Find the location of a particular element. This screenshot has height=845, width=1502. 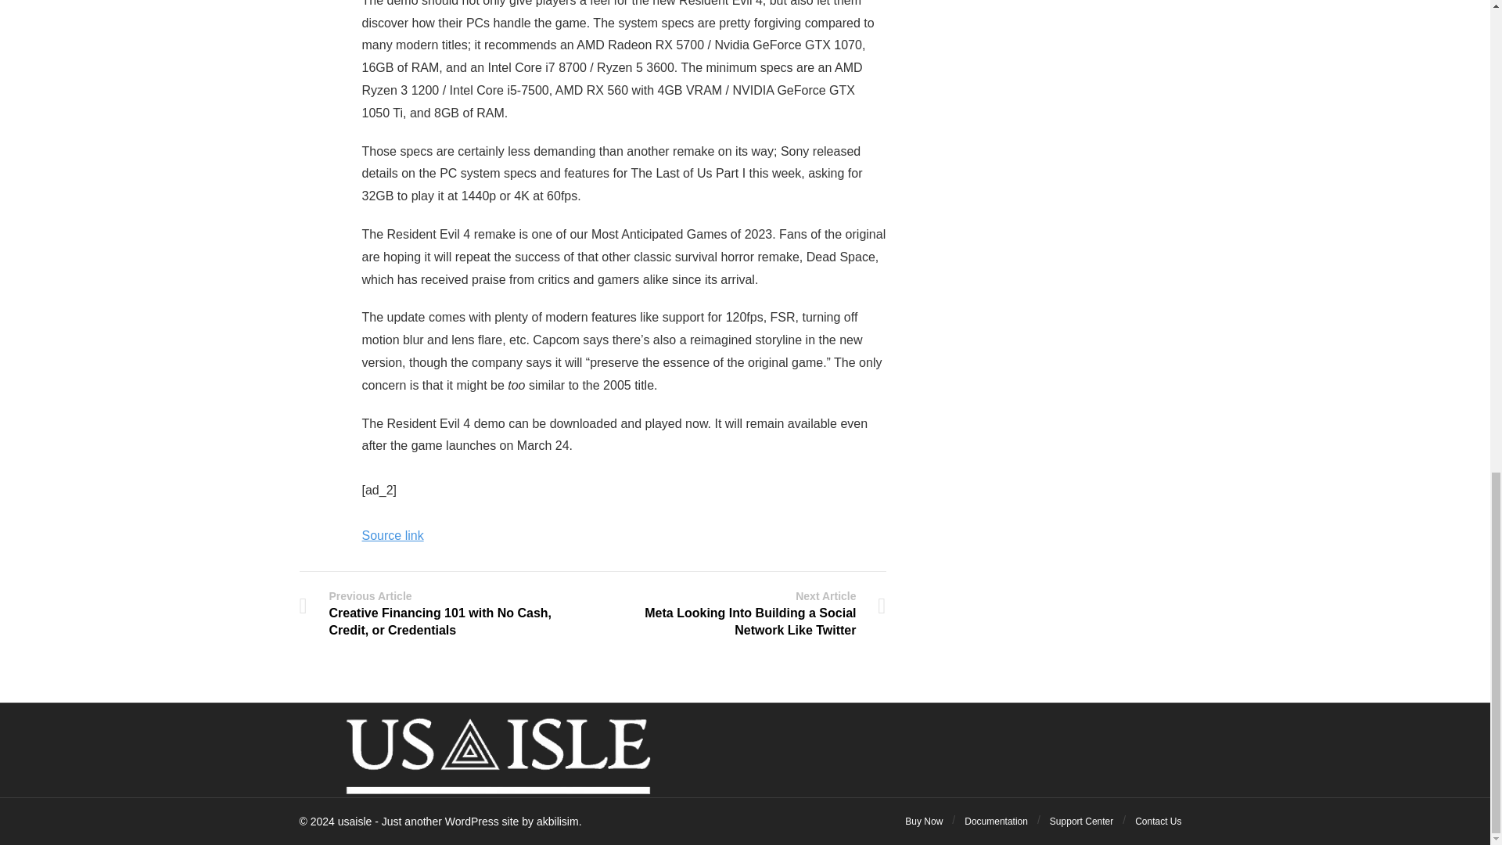

Just another WordPress site is located at coordinates (355, 822).